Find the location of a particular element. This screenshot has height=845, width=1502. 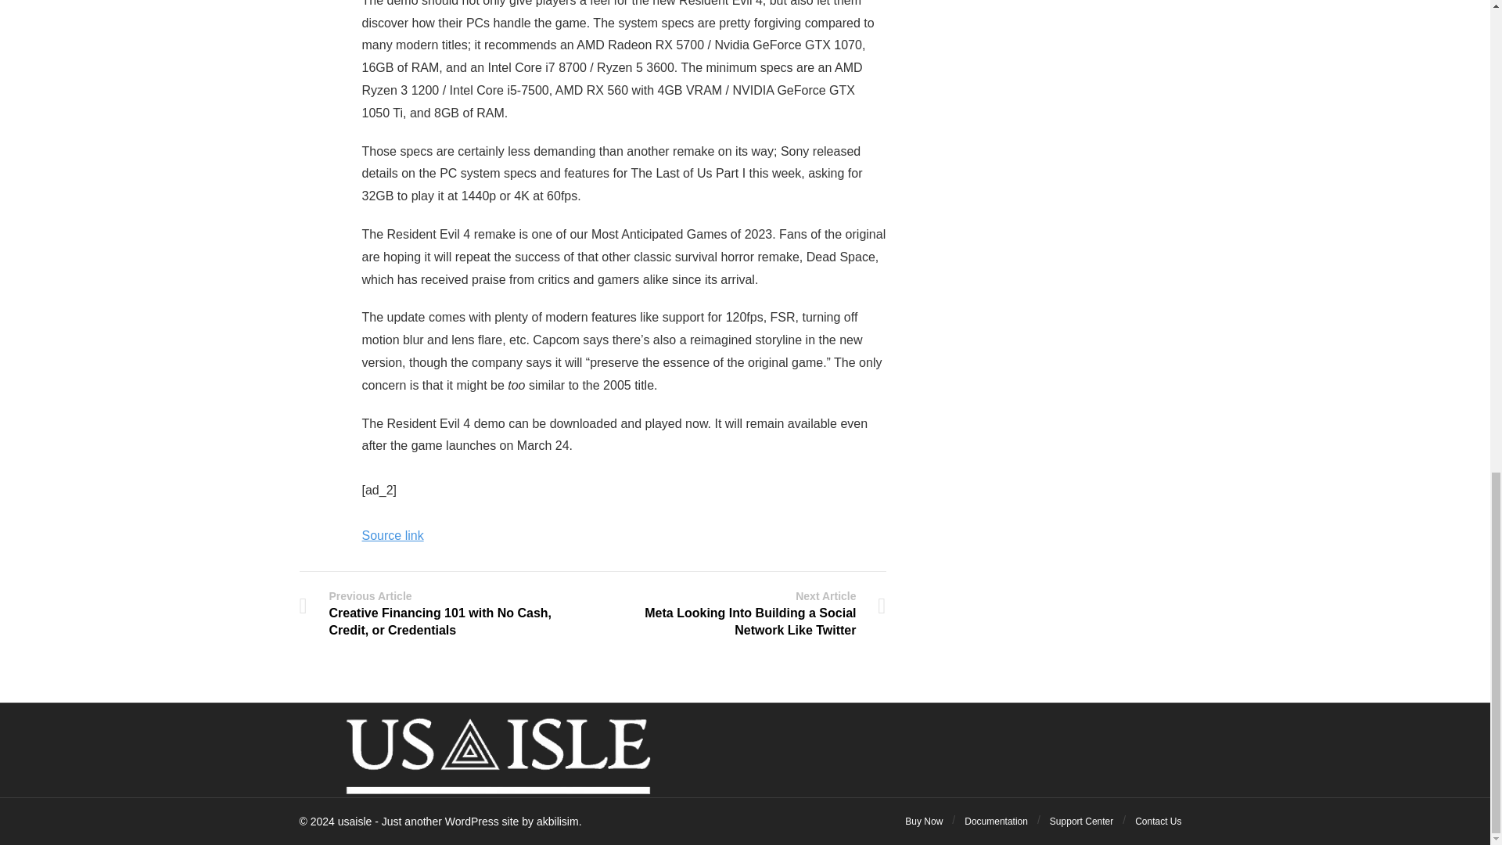

Just another WordPress site is located at coordinates (355, 822).